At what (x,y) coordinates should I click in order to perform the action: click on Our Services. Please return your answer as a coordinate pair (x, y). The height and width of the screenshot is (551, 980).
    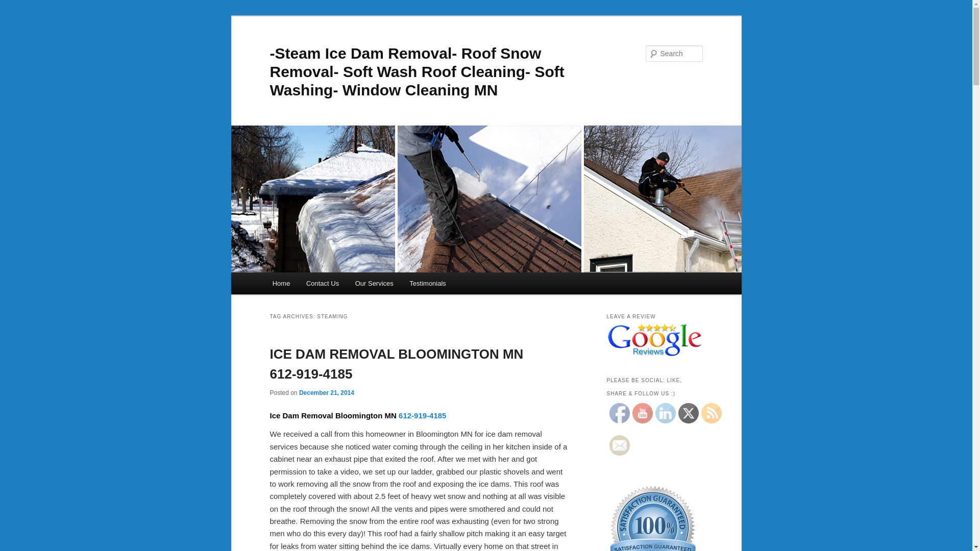
    Looking at the image, I should click on (374, 283).